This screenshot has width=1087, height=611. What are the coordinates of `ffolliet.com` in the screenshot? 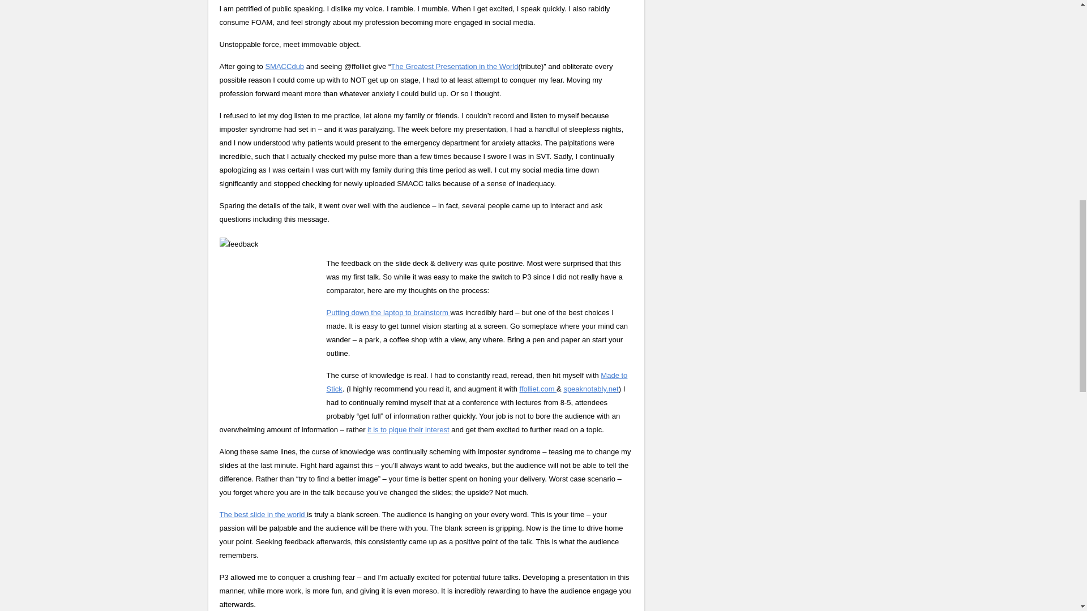 It's located at (538, 389).